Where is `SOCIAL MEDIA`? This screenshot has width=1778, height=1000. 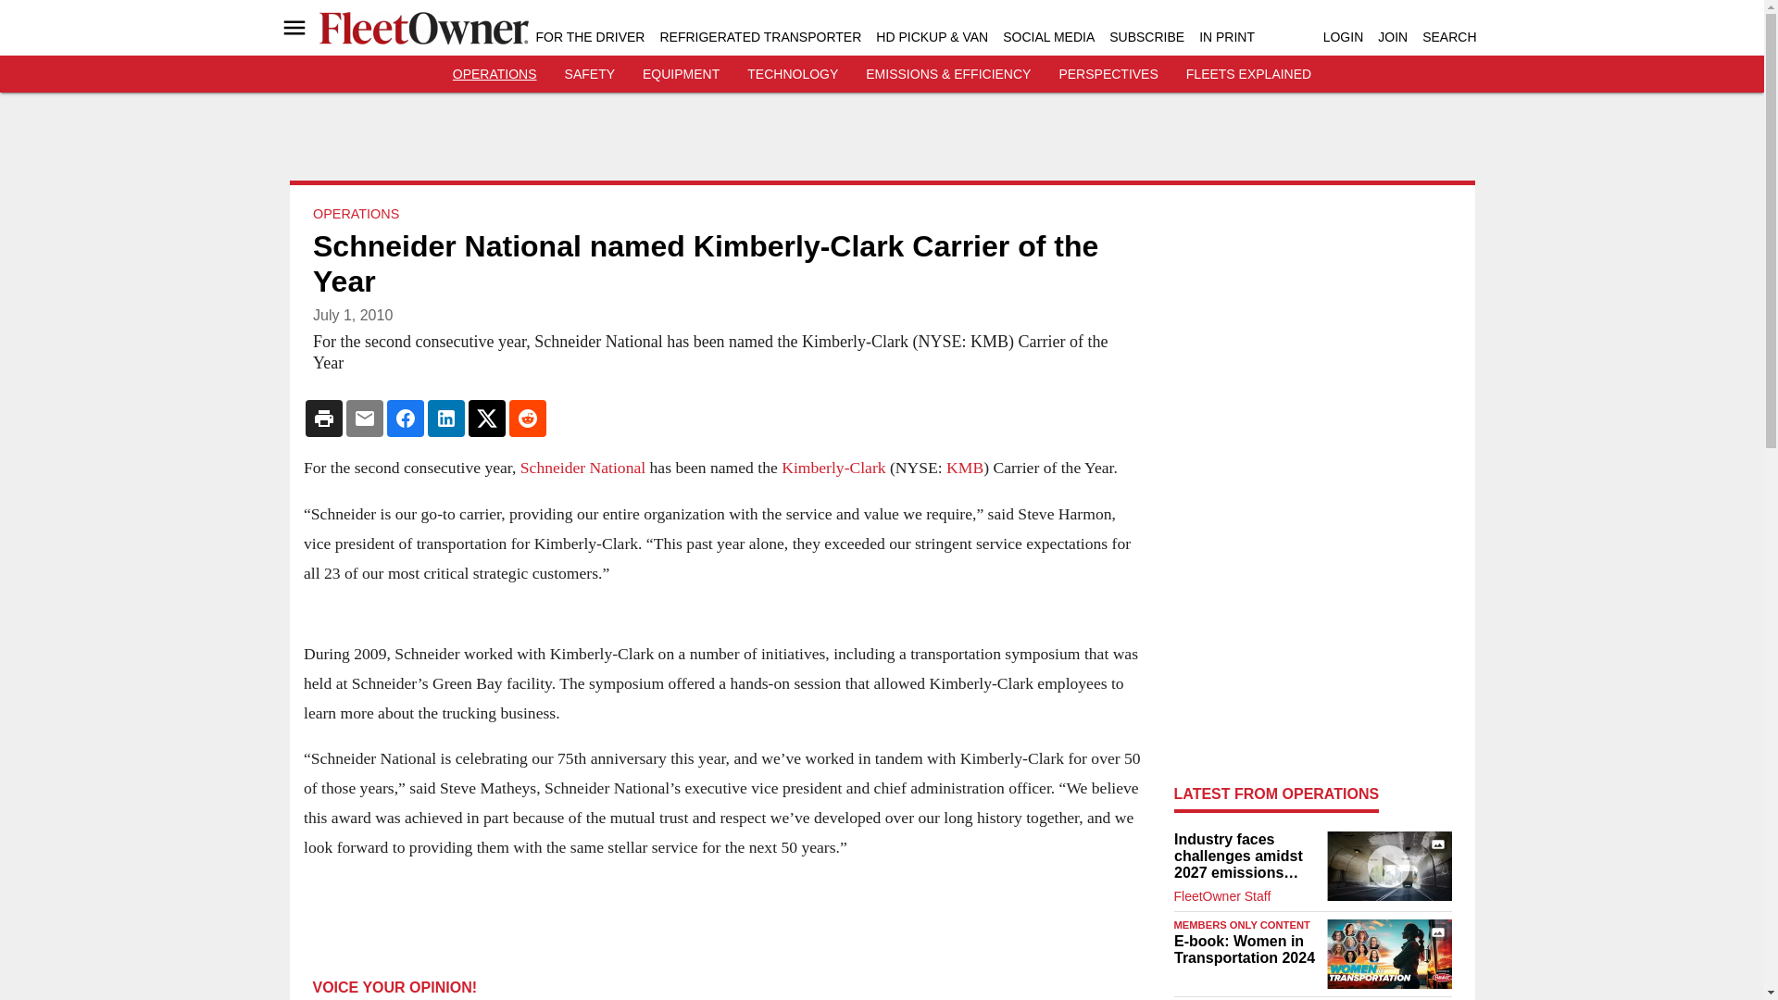 SOCIAL MEDIA is located at coordinates (1048, 37).